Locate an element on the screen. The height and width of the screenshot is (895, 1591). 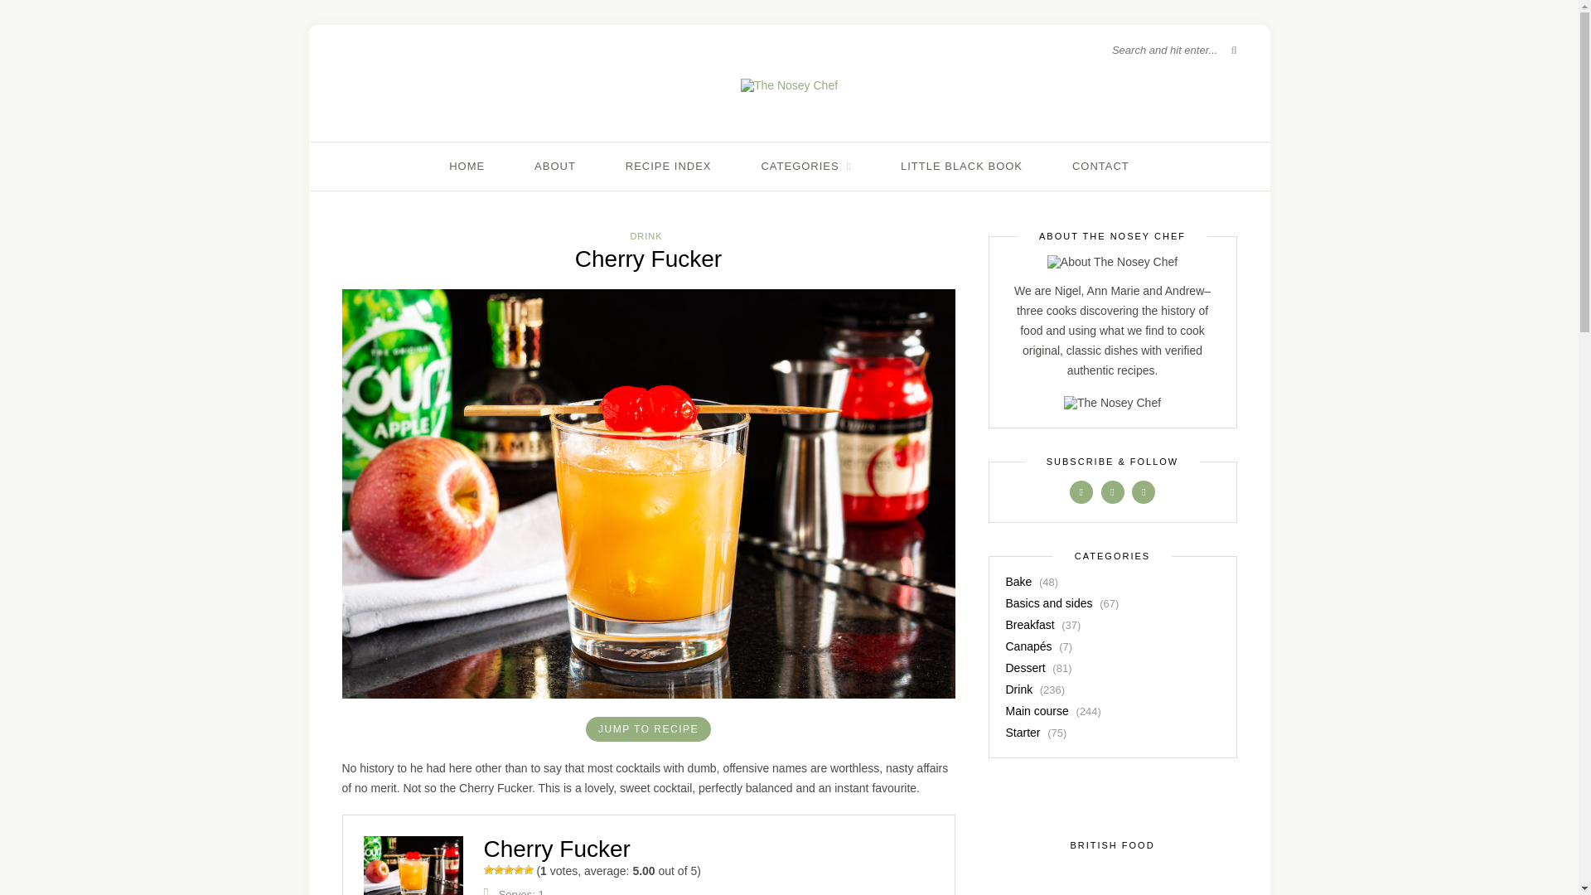
CATEGORIES is located at coordinates (805, 166).